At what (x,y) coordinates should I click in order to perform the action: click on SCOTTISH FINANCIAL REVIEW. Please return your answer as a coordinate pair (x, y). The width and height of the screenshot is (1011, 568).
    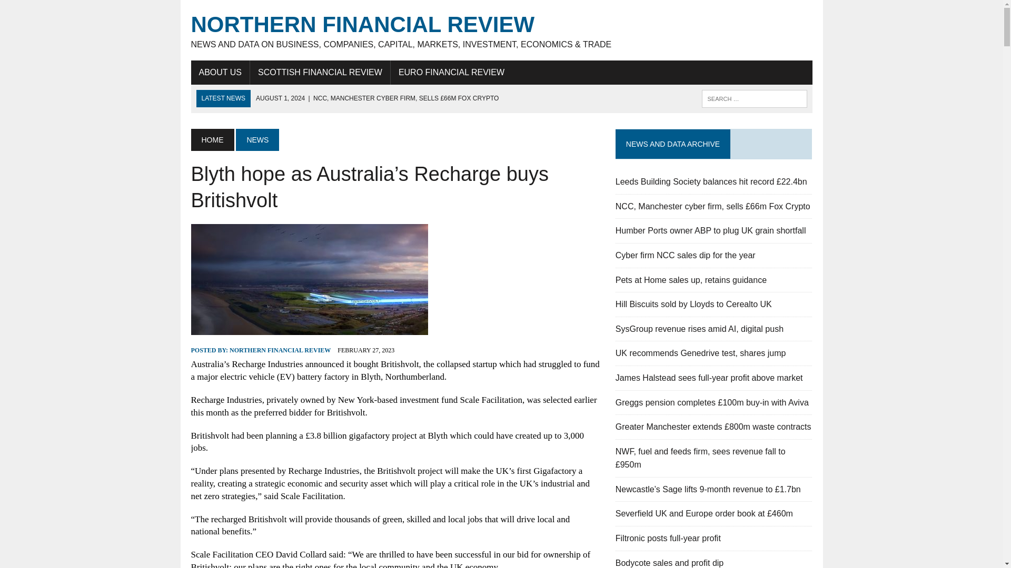
    Looking at the image, I should click on (320, 72).